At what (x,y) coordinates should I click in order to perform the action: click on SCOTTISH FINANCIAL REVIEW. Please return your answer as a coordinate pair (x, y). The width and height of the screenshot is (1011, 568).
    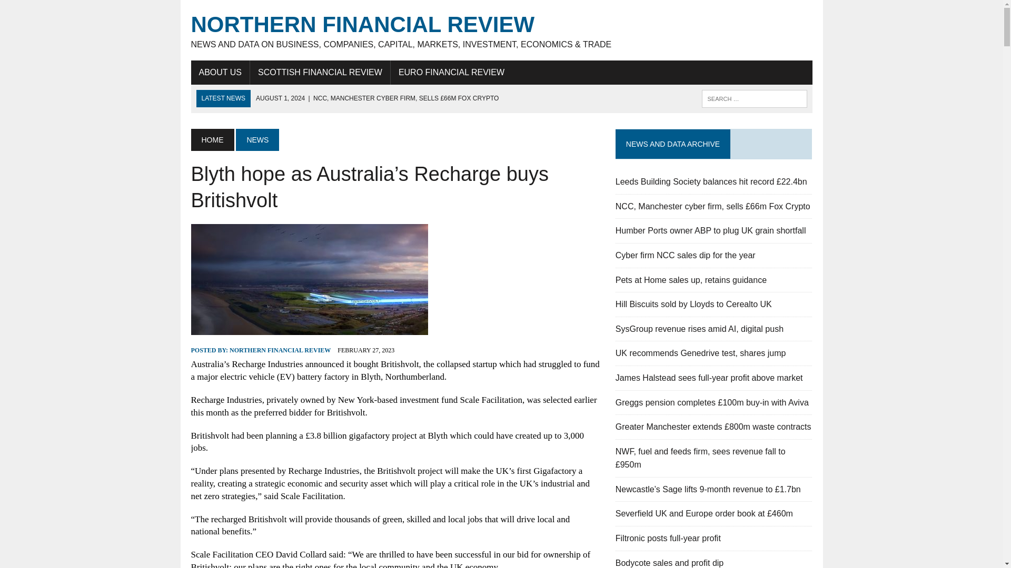
    Looking at the image, I should click on (320, 72).